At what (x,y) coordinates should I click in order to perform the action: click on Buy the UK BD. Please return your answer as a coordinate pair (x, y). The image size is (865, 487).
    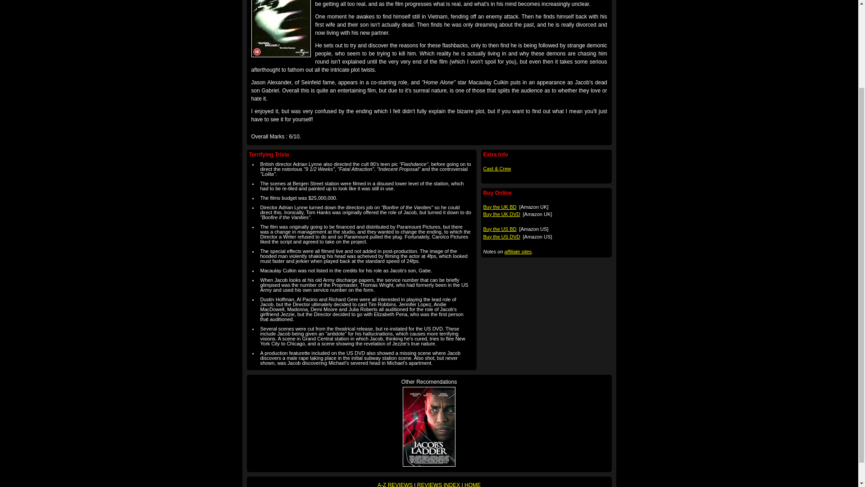
    Looking at the image, I should click on (499, 207).